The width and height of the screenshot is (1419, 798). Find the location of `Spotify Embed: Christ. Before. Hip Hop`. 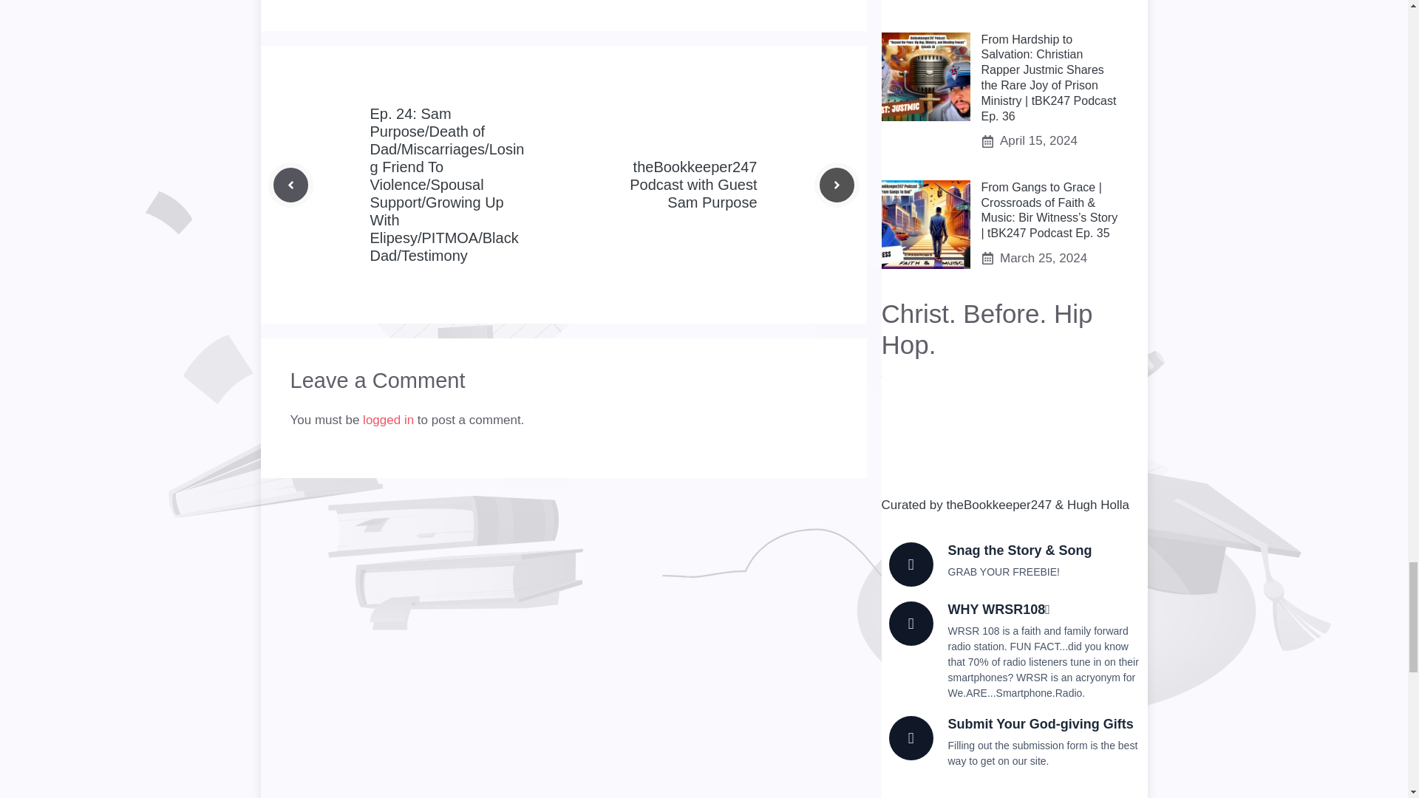

Spotify Embed: Christ. Before. Hip Hop is located at coordinates (1014, 432).